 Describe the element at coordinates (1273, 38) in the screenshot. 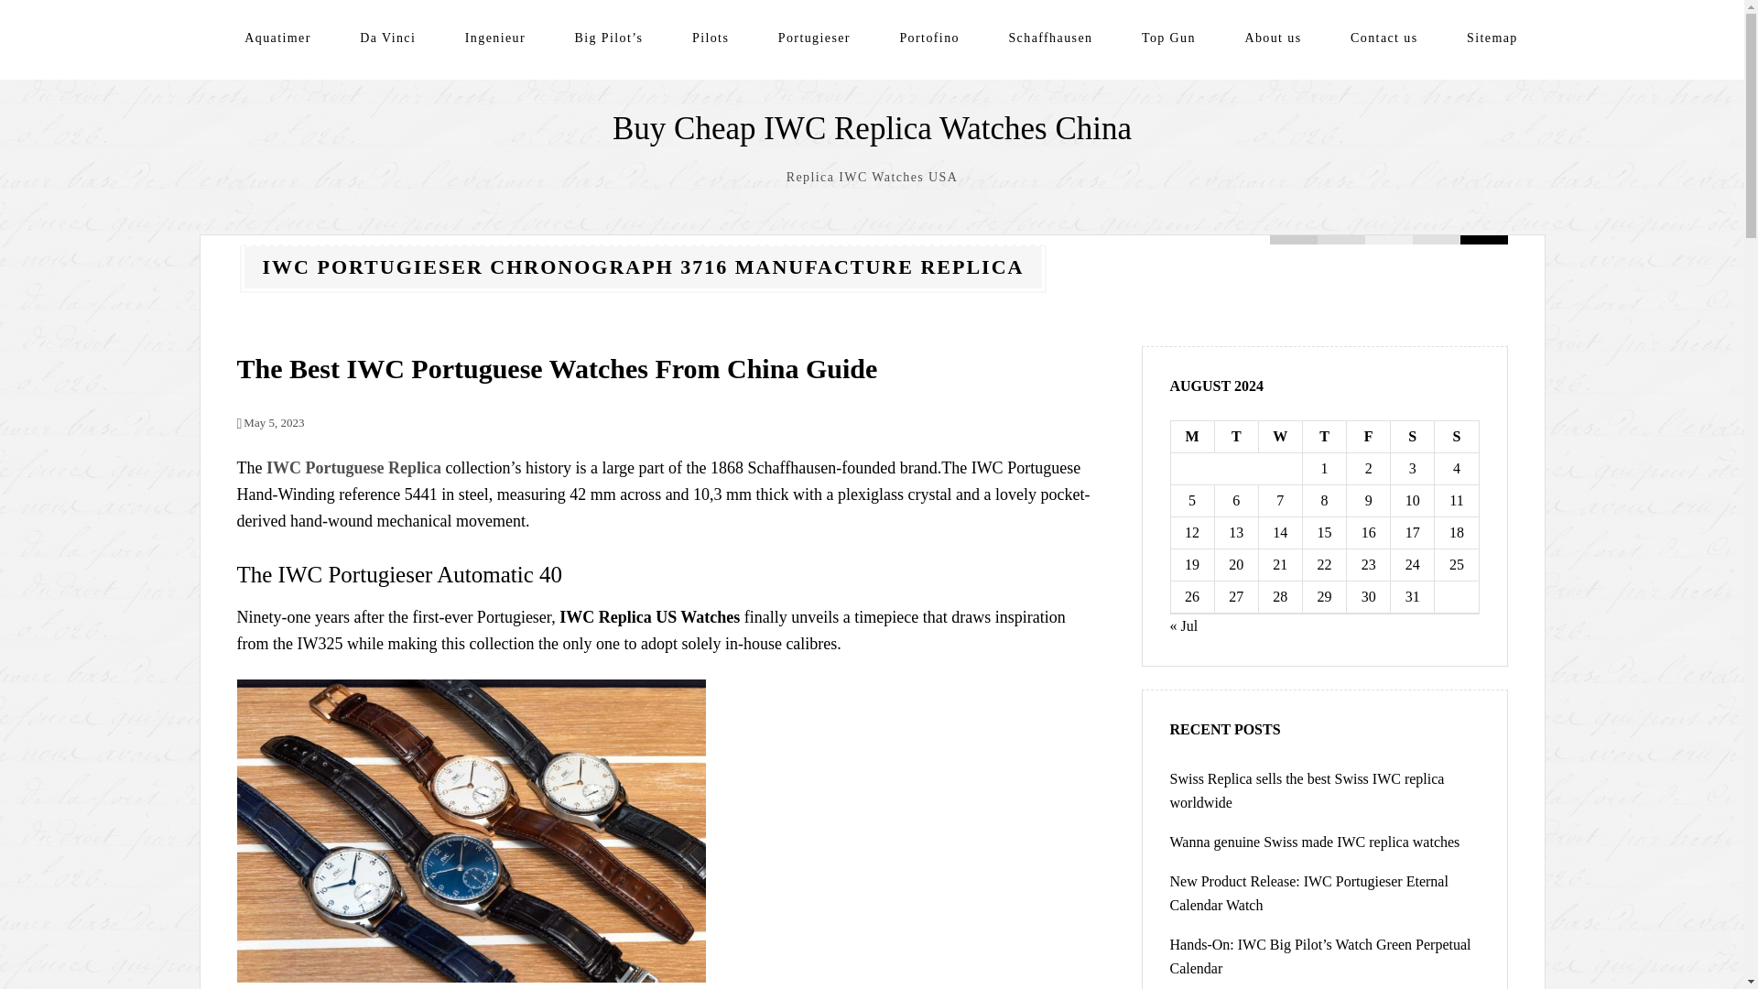

I see `About us` at that location.